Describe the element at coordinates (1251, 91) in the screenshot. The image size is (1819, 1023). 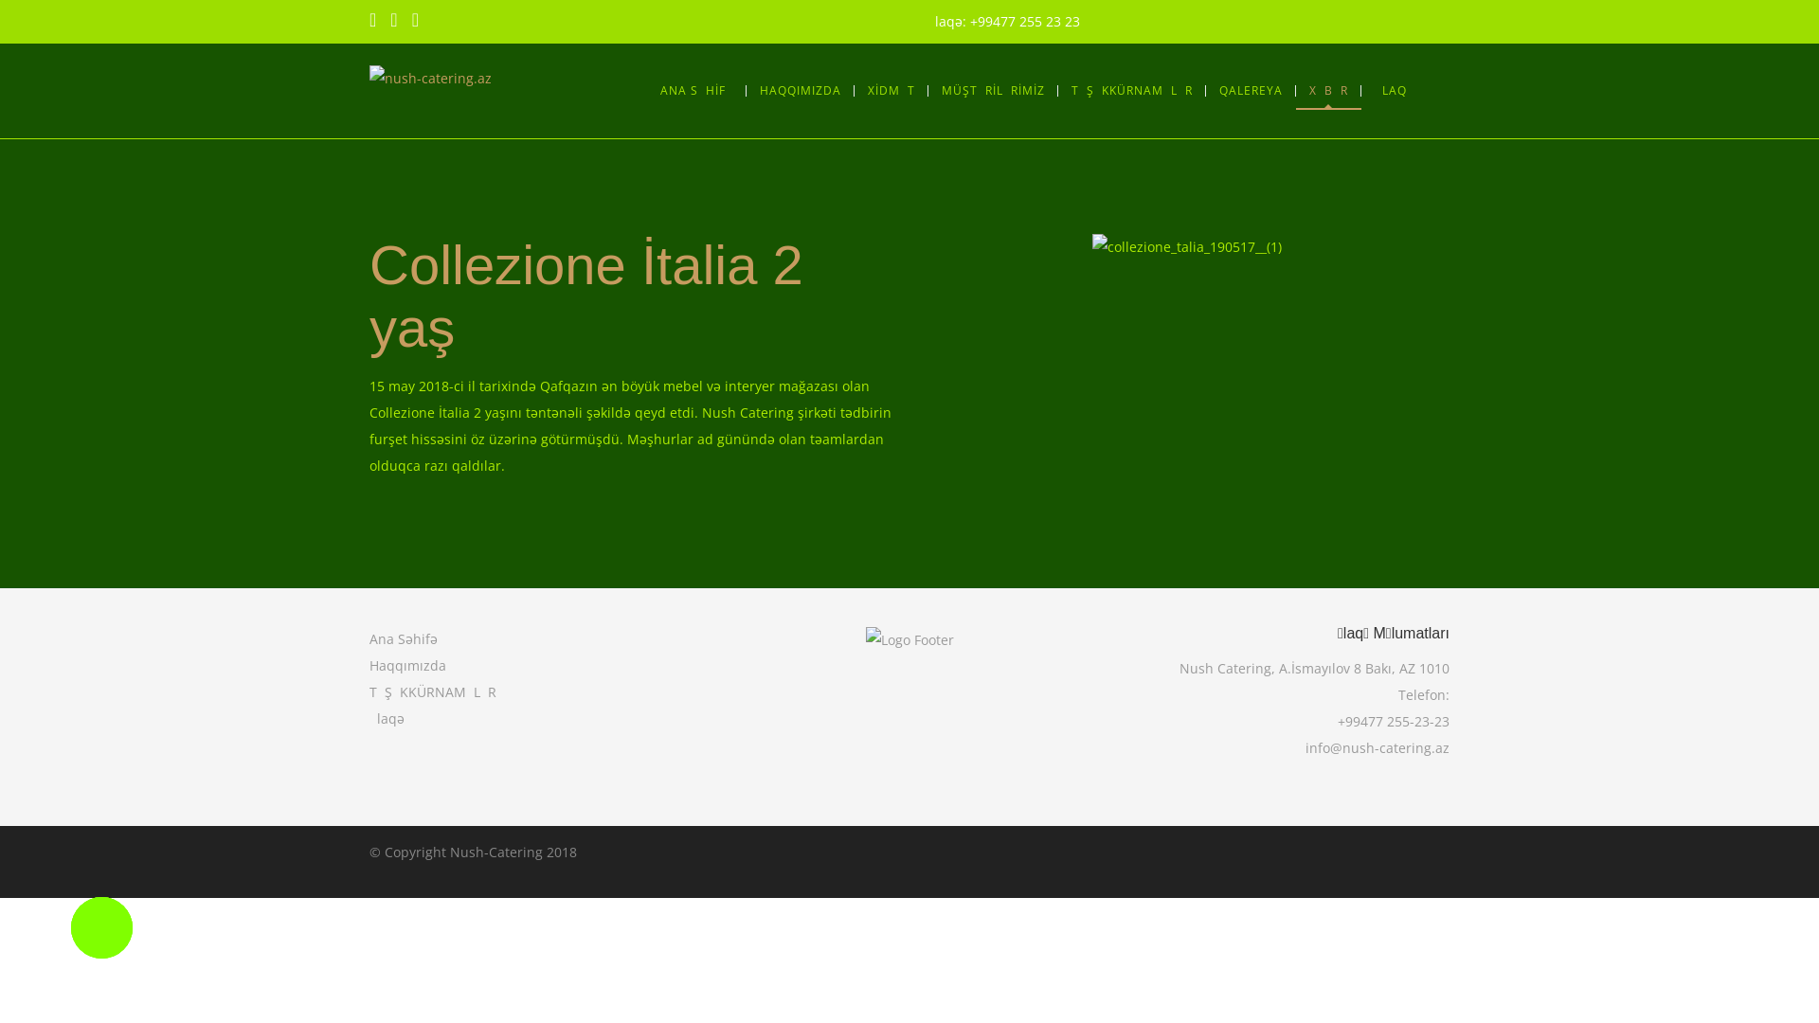
I see `QALEREYA` at that location.